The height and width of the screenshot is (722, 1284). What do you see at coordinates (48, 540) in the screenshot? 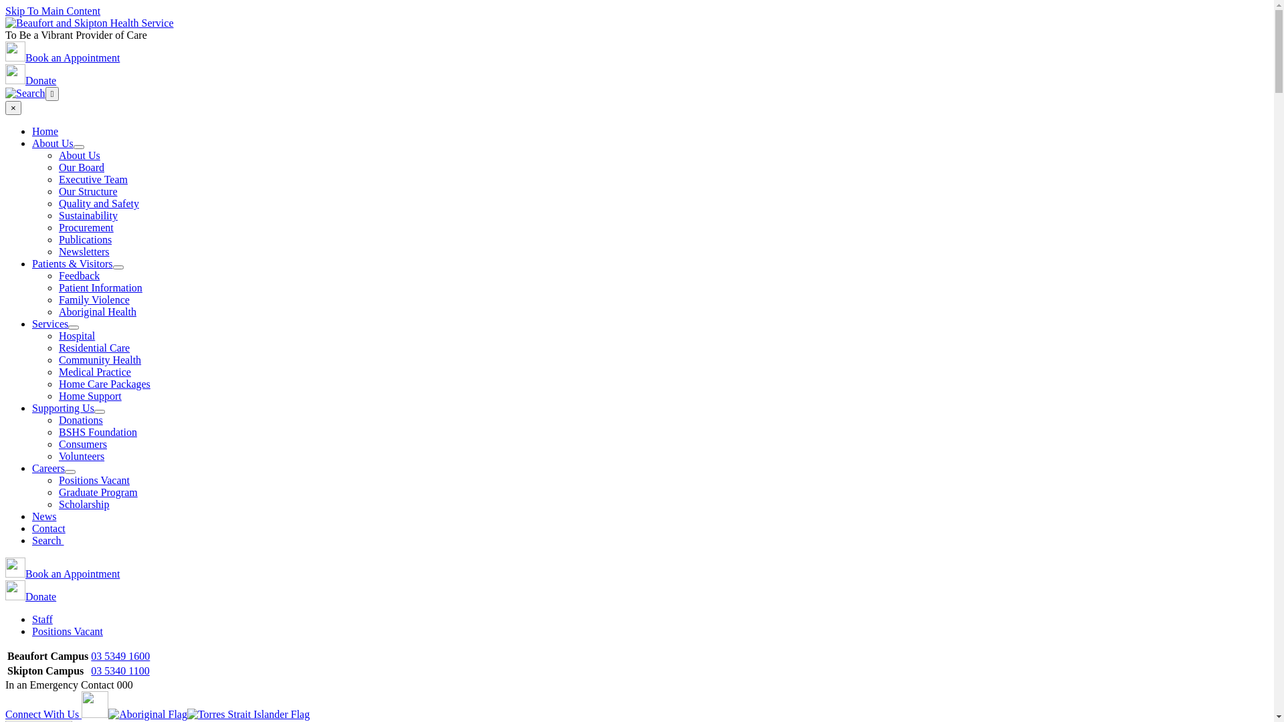
I see `Search` at bounding box center [48, 540].